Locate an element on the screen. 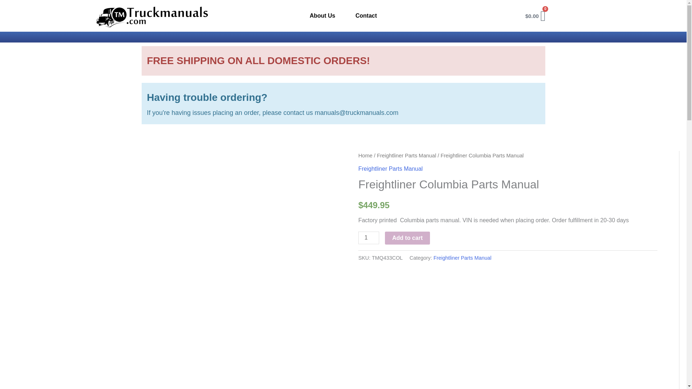  Freightliner Parts Manual is located at coordinates (407, 156).